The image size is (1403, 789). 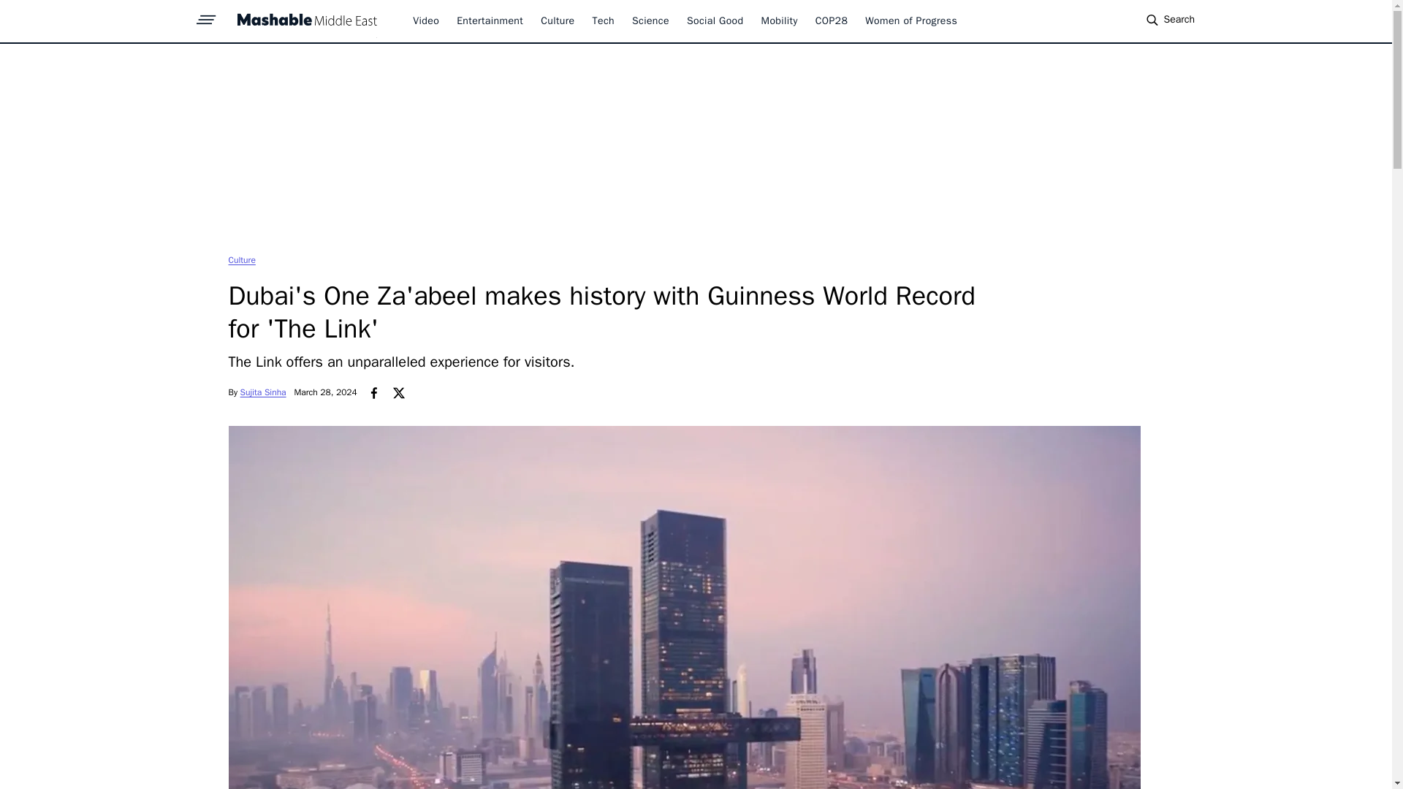 What do you see at coordinates (603, 20) in the screenshot?
I see `Tech` at bounding box center [603, 20].